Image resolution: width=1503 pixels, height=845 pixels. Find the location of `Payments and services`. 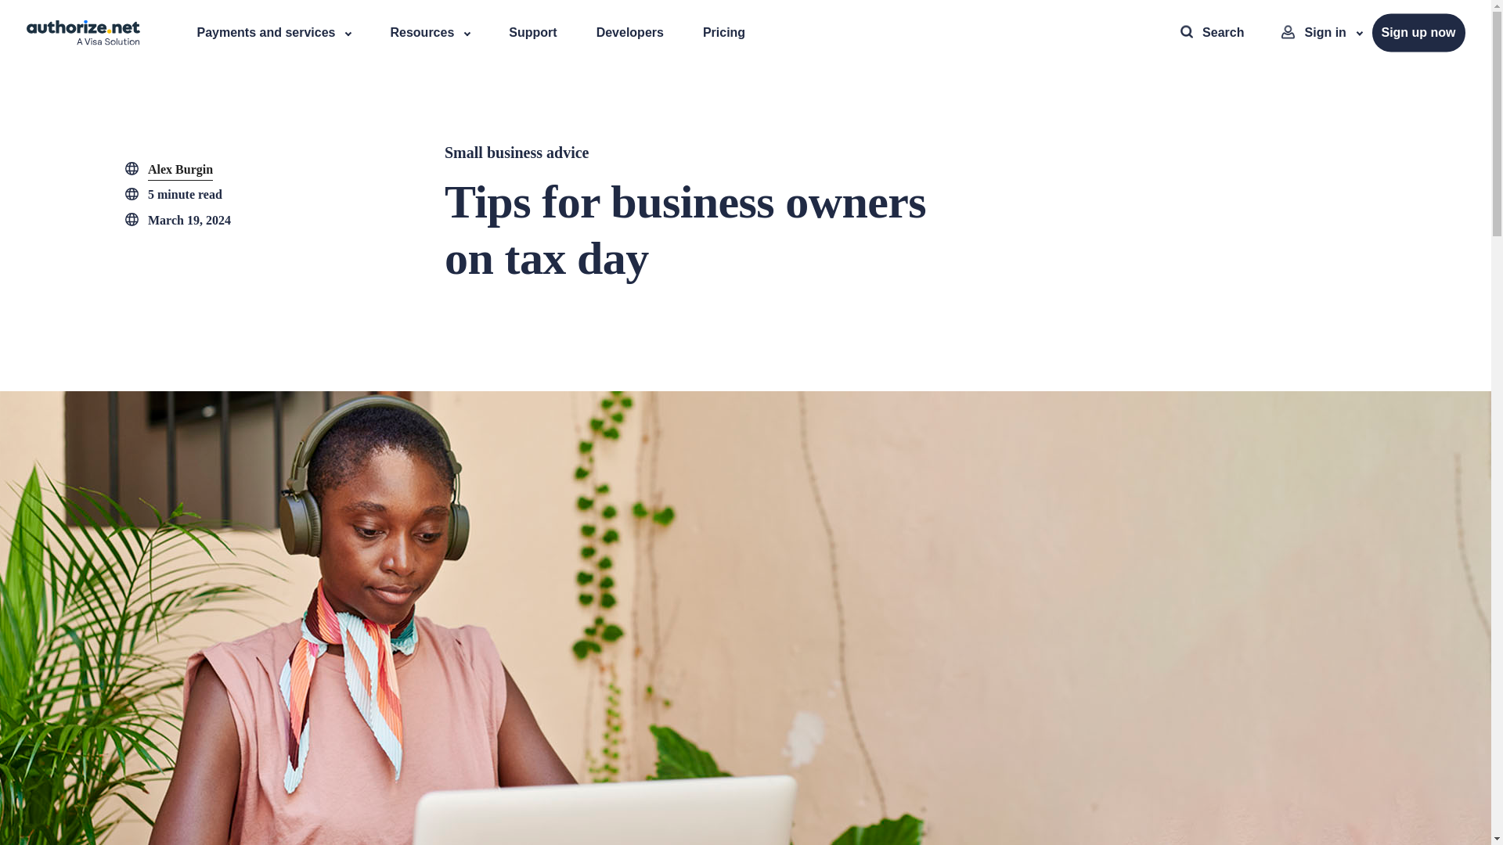

Payments and services is located at coordinates (273, 33).